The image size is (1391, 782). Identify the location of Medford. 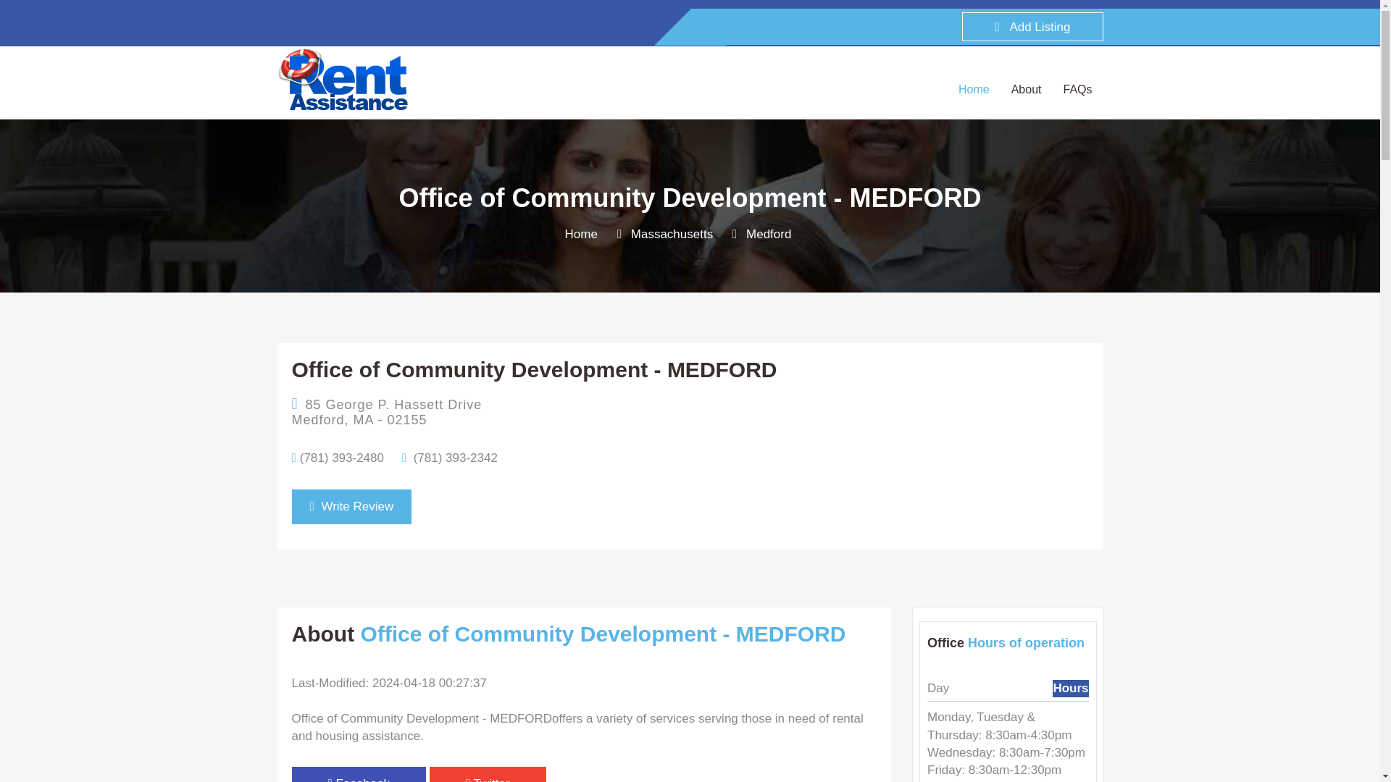
(768, 234).